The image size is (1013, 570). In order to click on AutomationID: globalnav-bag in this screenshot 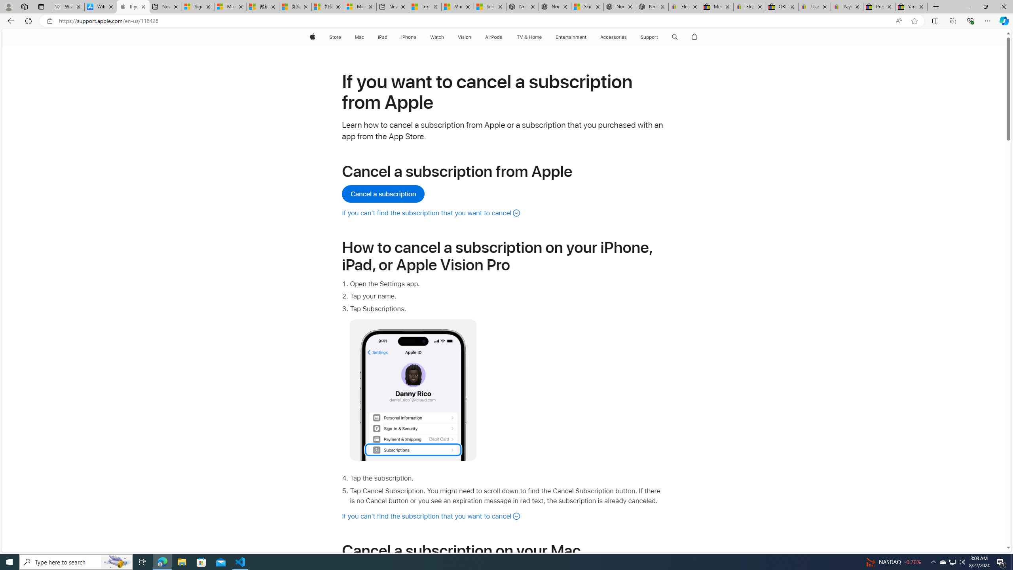, I will do `click(695, 37)`.